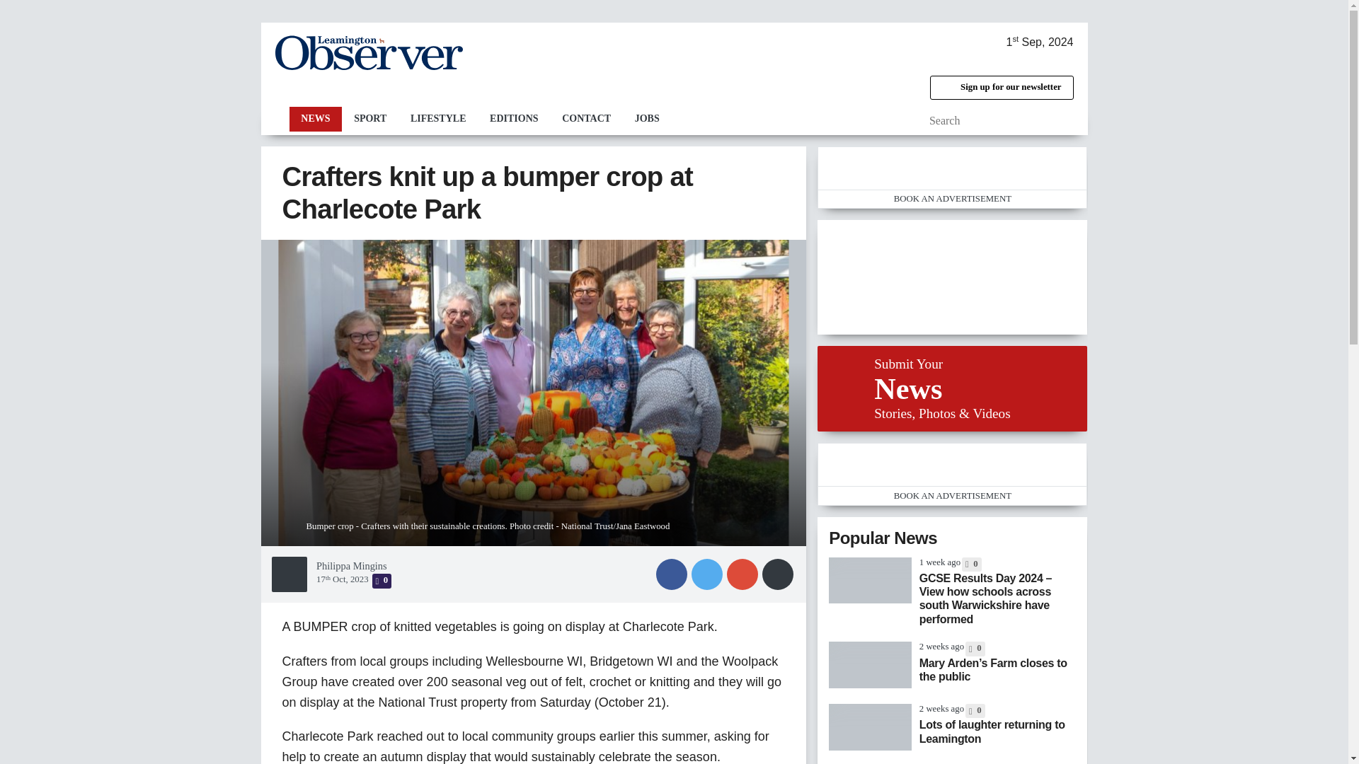 Image resolution: width=1359 pixels, height=764 pixels. I want to click on EDITIONS, so click(514, 119).